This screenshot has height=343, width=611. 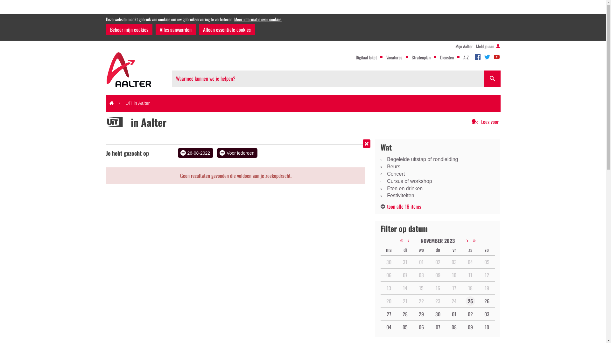 I want to click on Beurs, so click(x=438, y=167).